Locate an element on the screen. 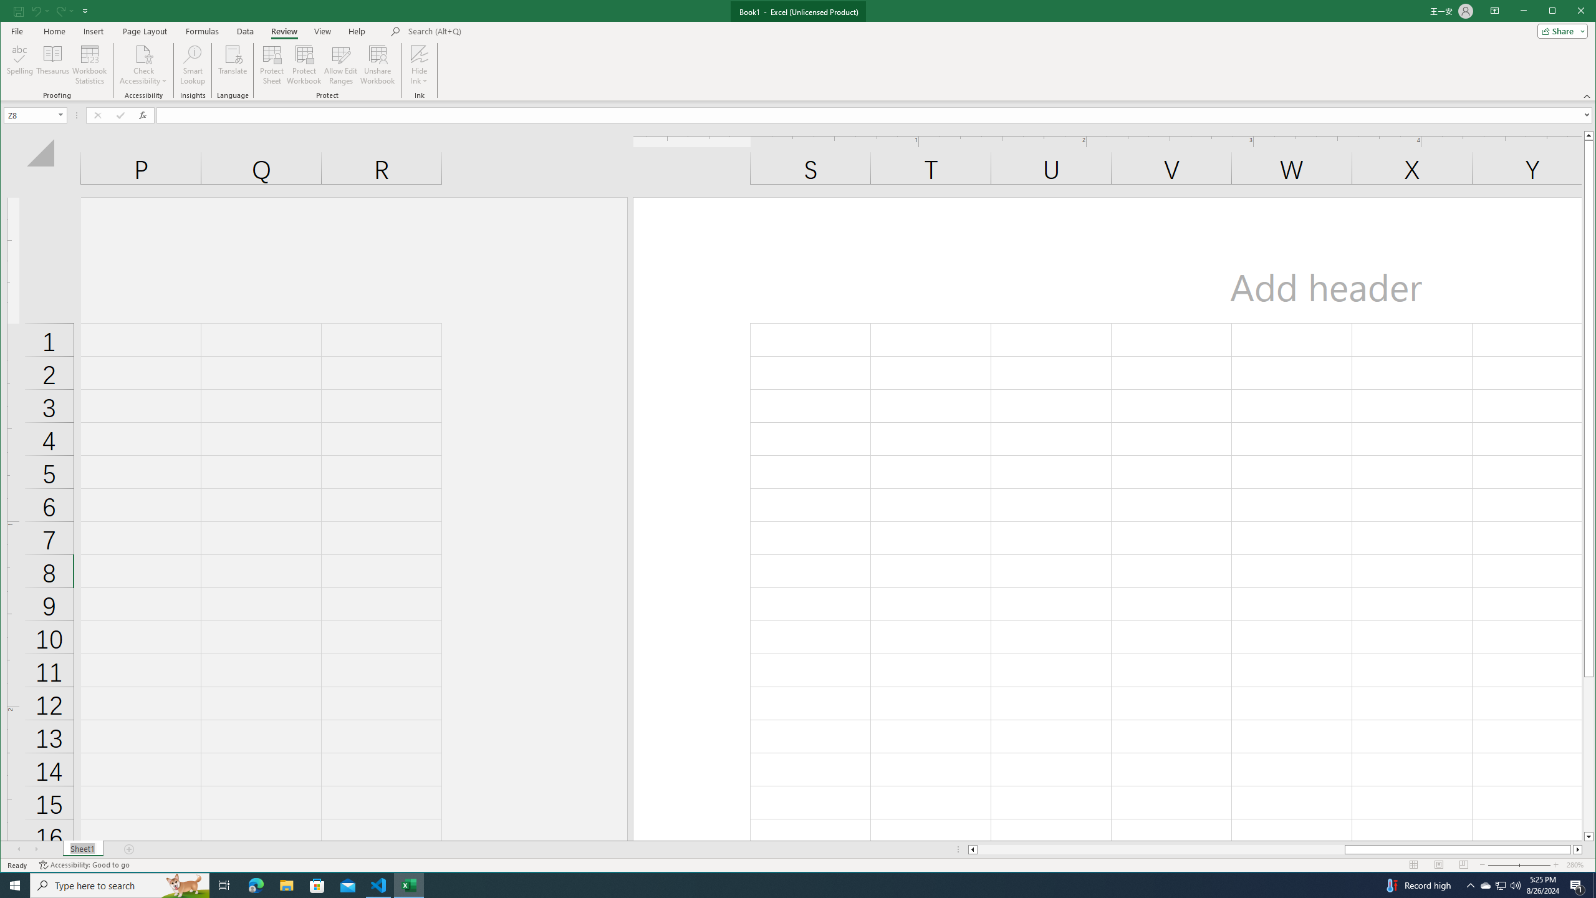 Image resolution: width=1596 pixels, height=898 pixels. Type here to search is located at coordinates (120, 886).